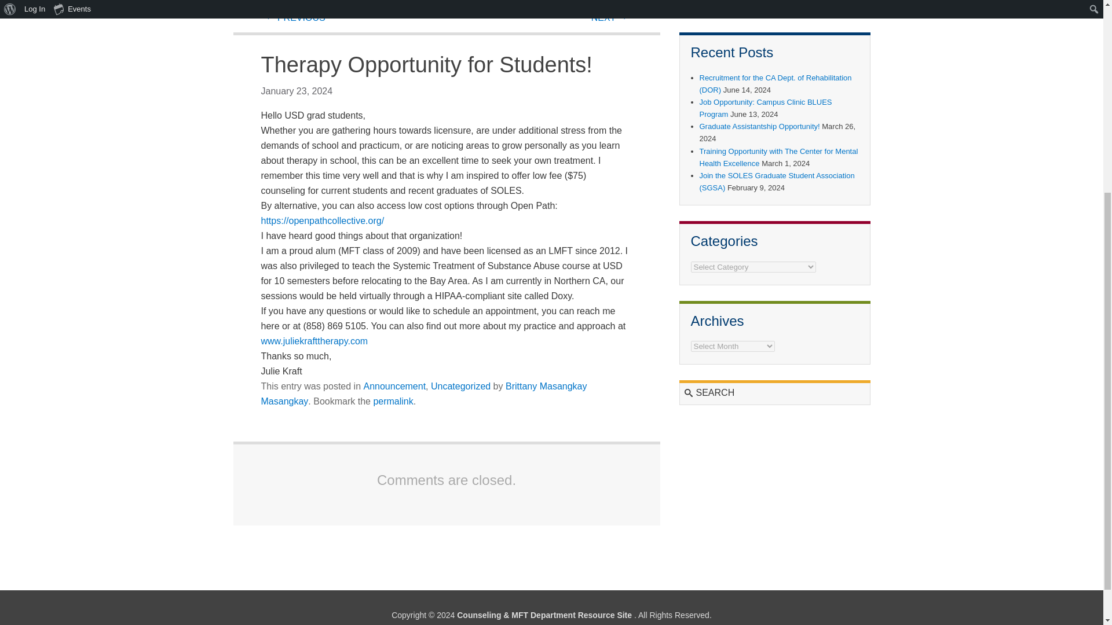  Describe the element at coordinates (297, 91) in the screenshot. I see `January 23, 2024` at that location.